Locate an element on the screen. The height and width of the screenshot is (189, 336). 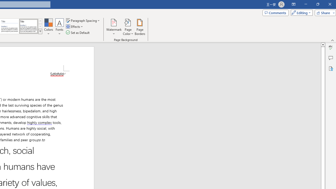
Comments is located at coordinates (275, 13).